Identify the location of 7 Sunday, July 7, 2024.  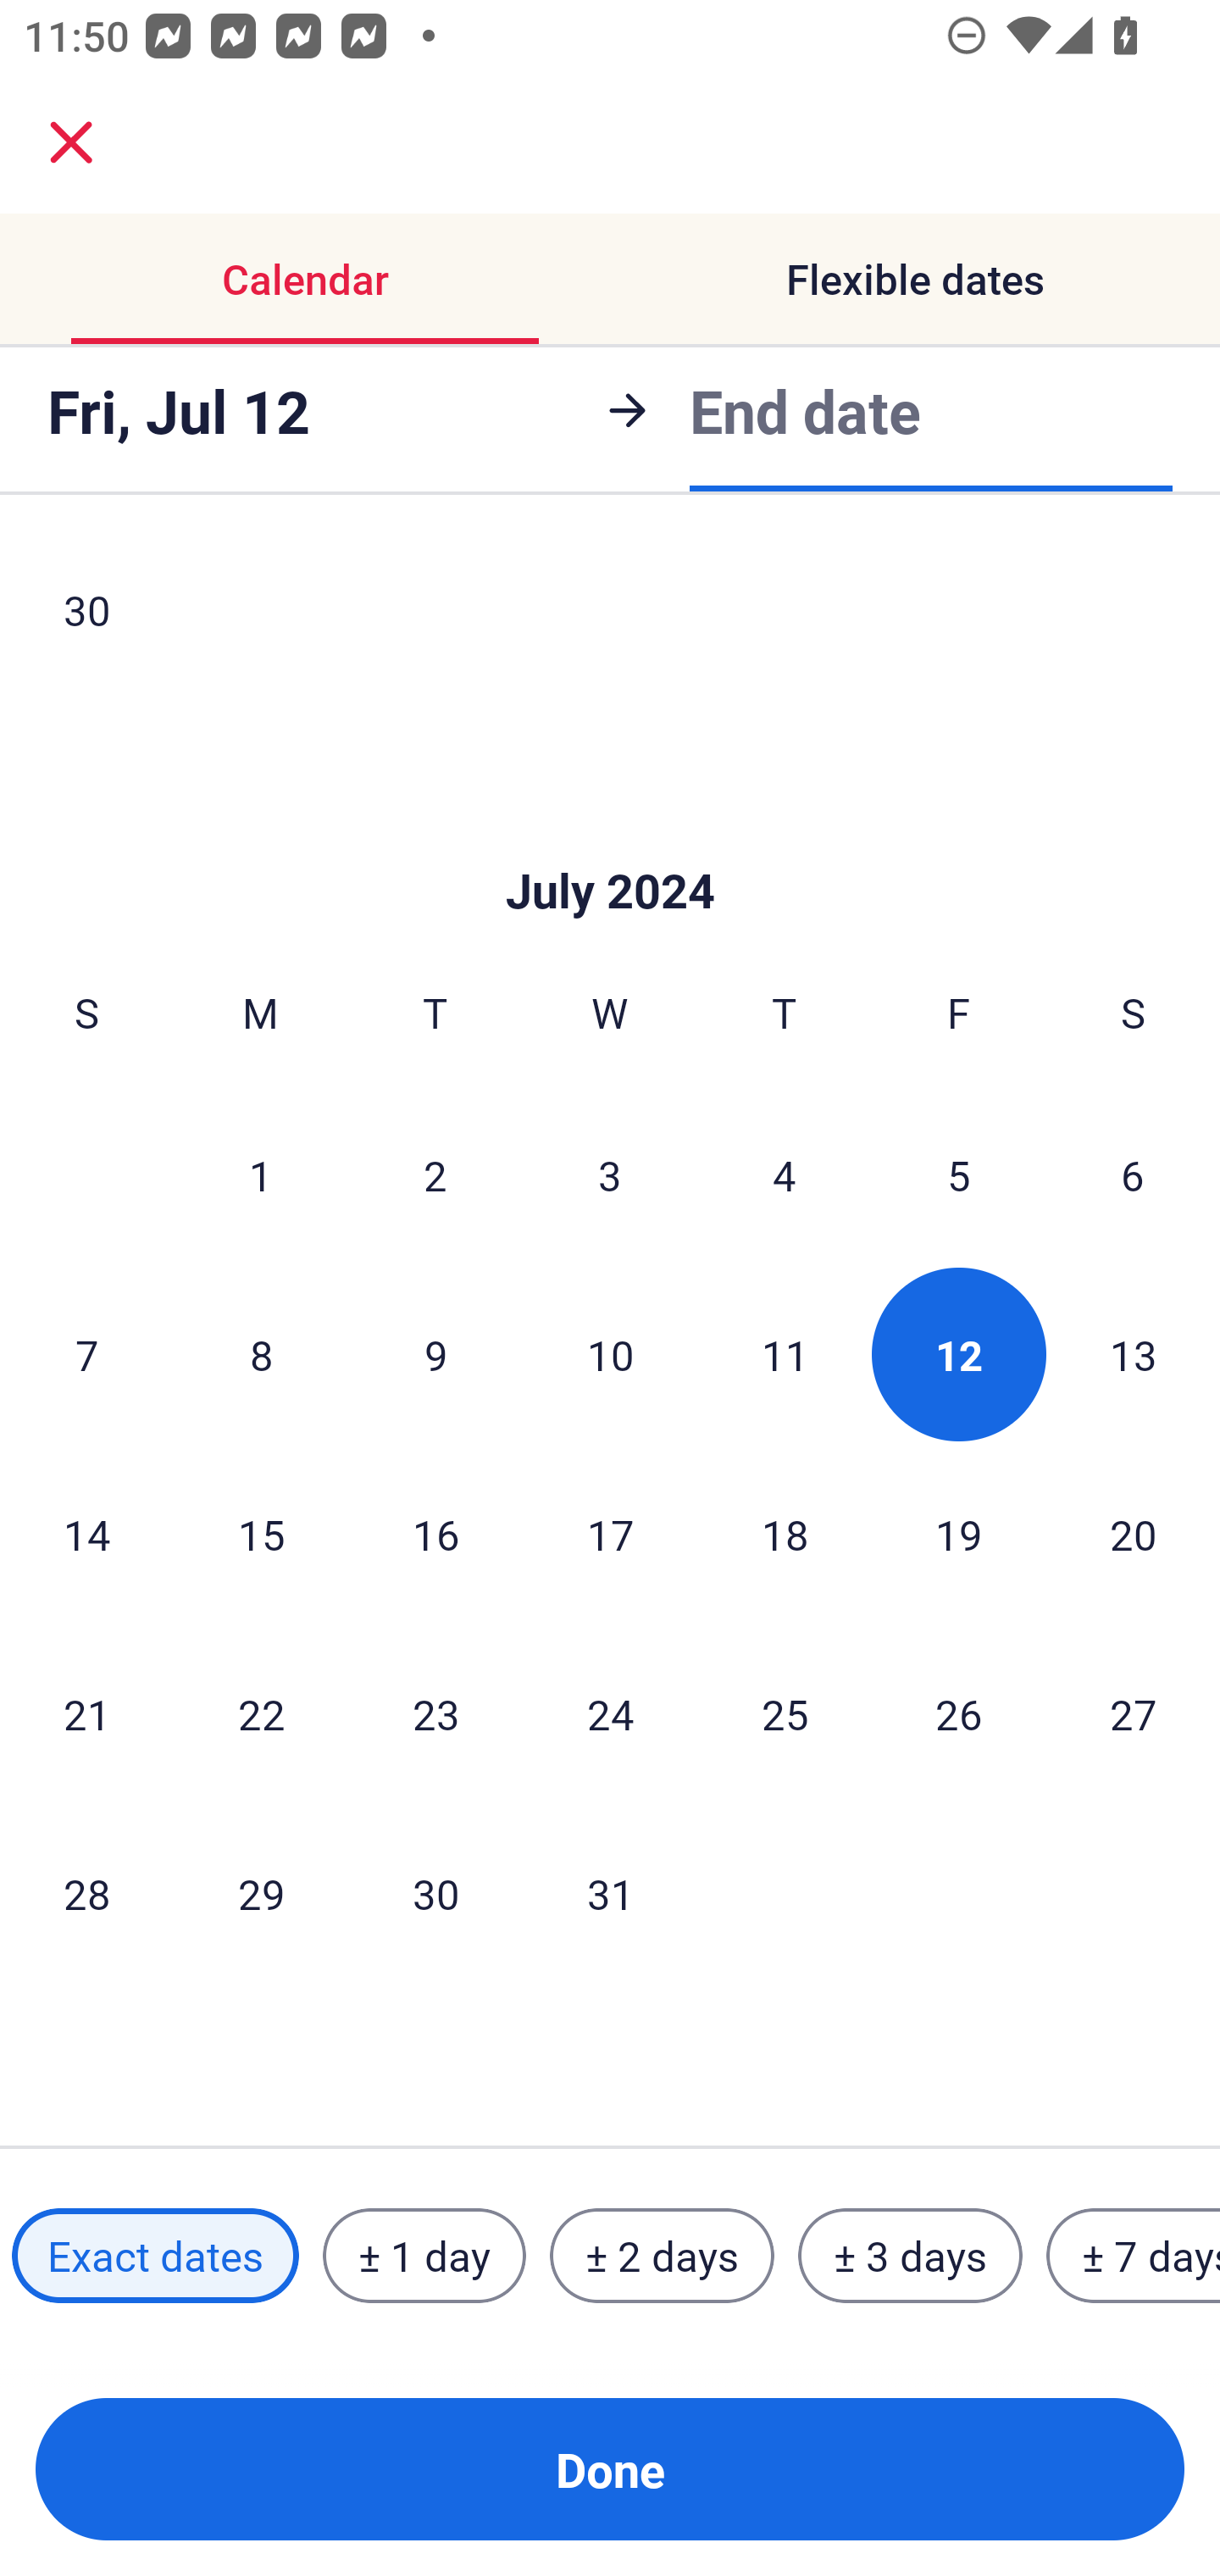
(86, 1354).